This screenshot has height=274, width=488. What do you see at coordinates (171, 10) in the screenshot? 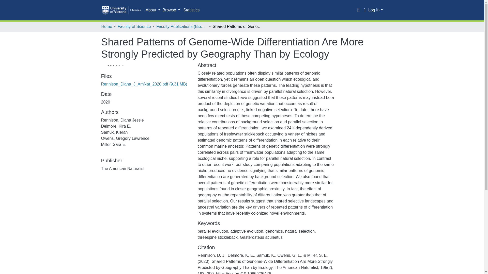
I see `Browse` at bounding box center [171, 10].